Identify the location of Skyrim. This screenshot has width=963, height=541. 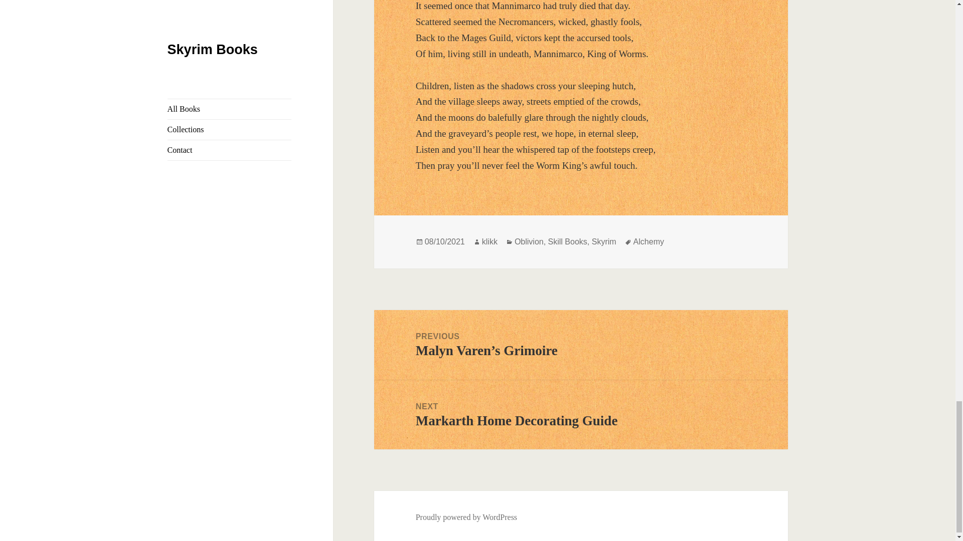
(581, 415).